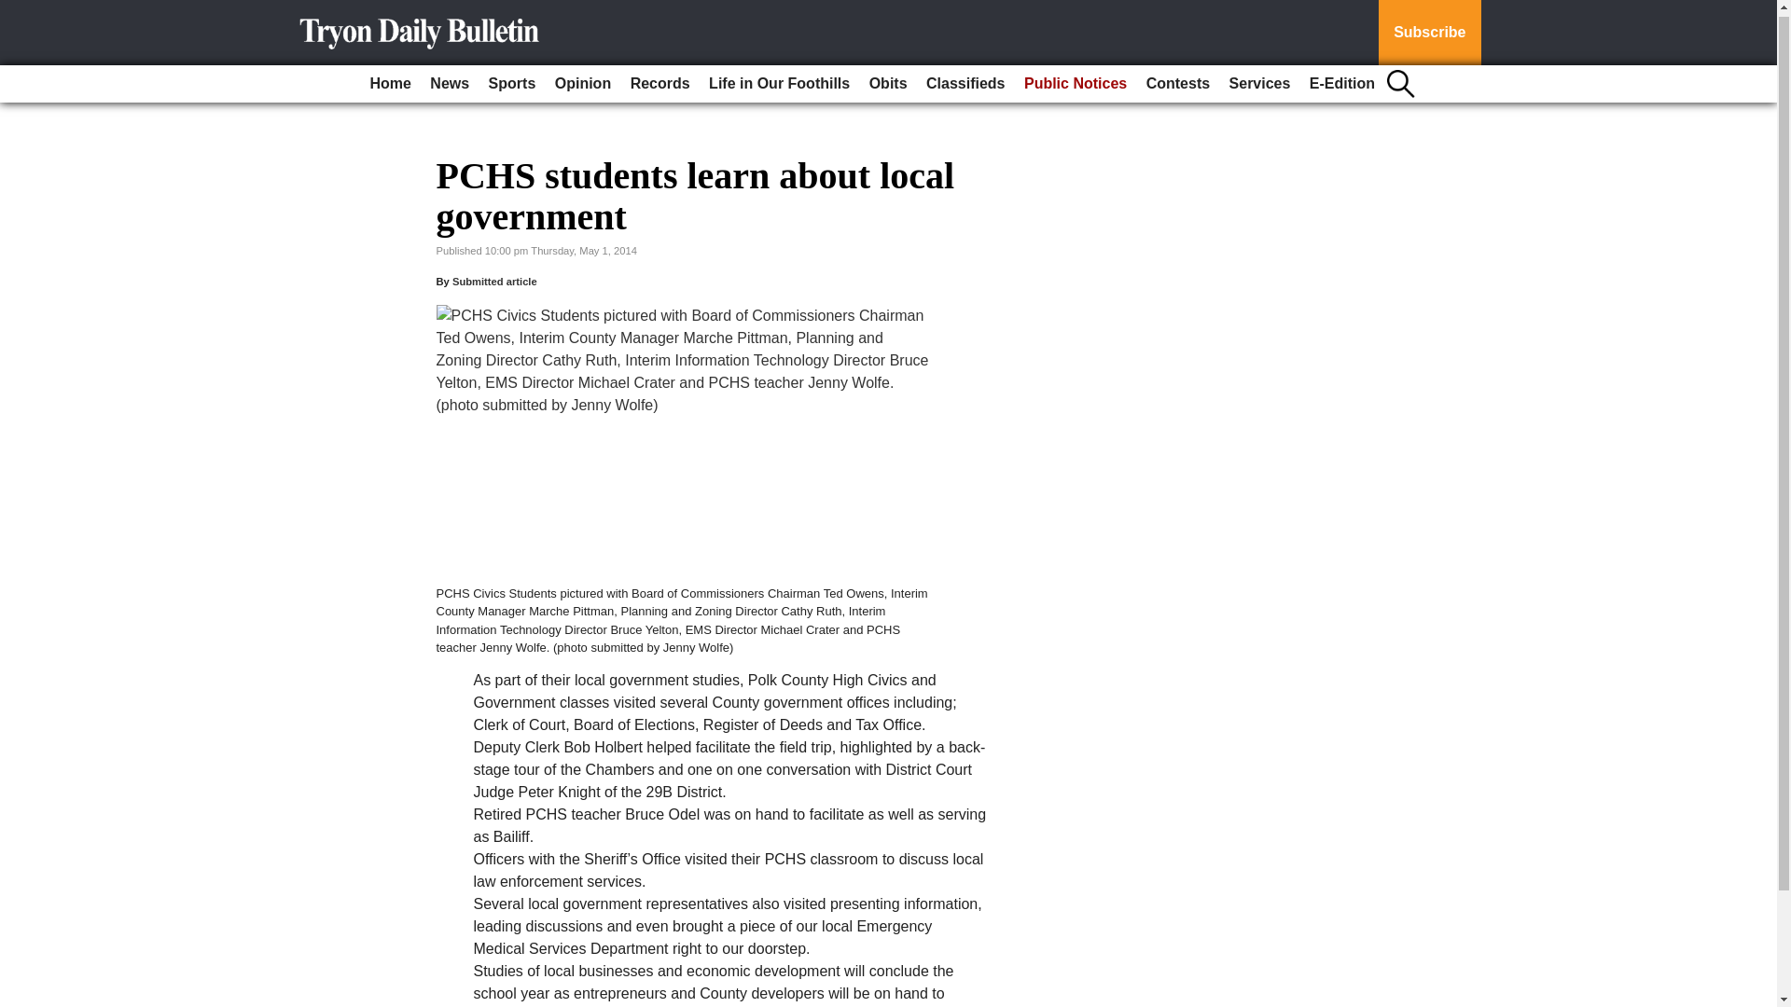 The image size is (1791, 1007). Describe the element at coordinates (1429, 30) in the screenshot. I see `Subscribe` at that location.